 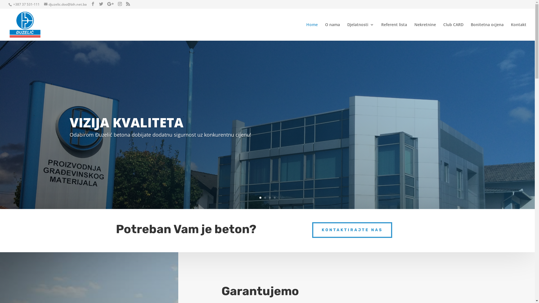 I want to click on O nama, so click(x=332, y=32).